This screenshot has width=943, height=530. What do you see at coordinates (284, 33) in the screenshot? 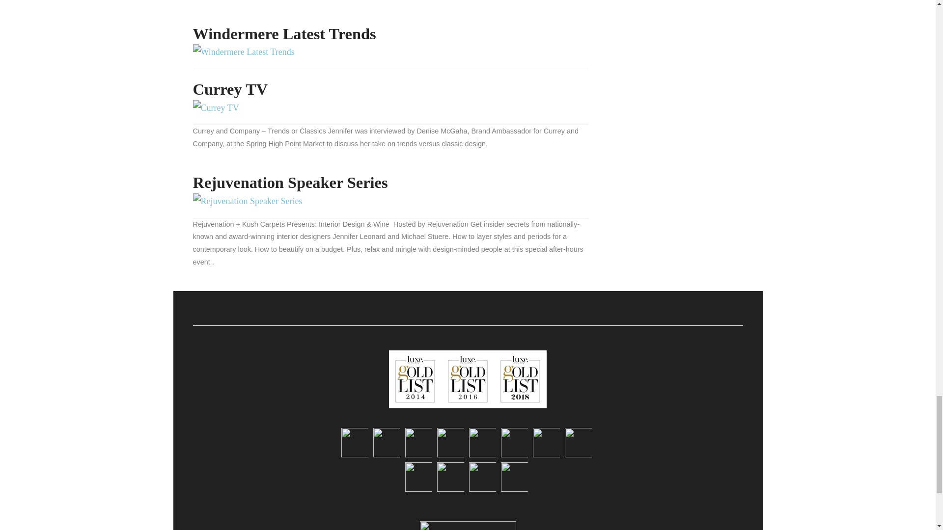
I see `Windermere Latest Trends` at bounding box center [284, 33].